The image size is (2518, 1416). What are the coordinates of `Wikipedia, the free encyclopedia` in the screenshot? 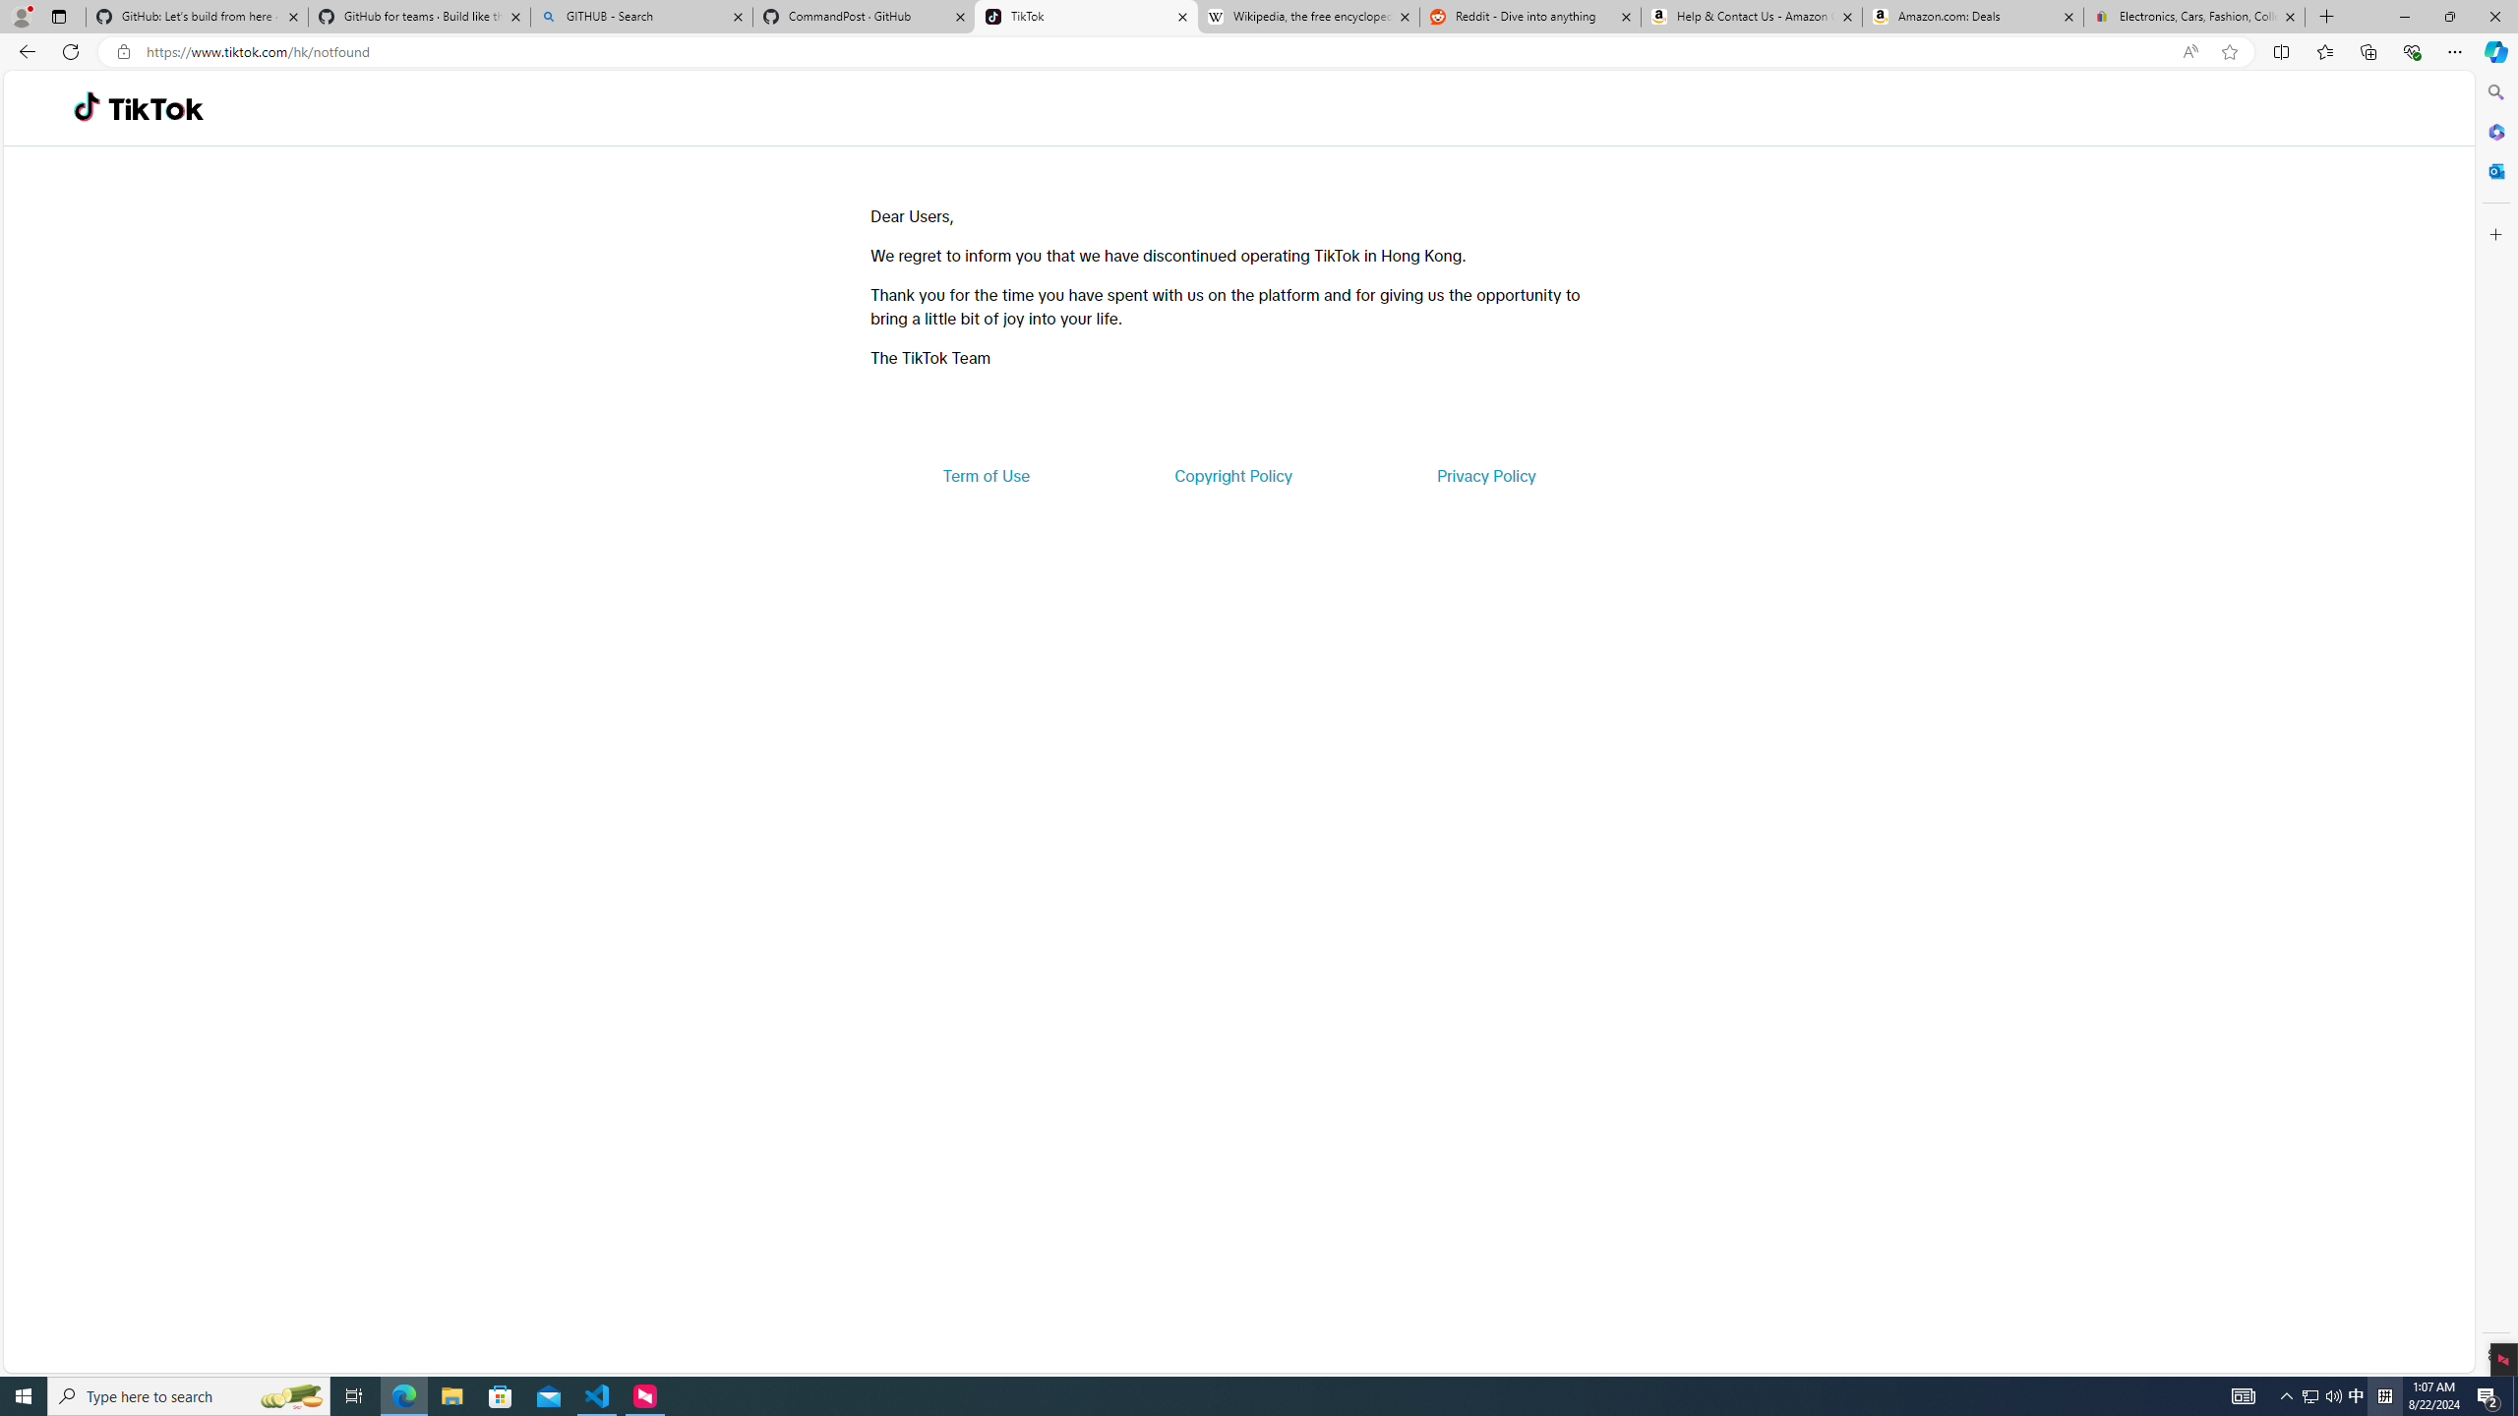 It's located at (1308, 17).